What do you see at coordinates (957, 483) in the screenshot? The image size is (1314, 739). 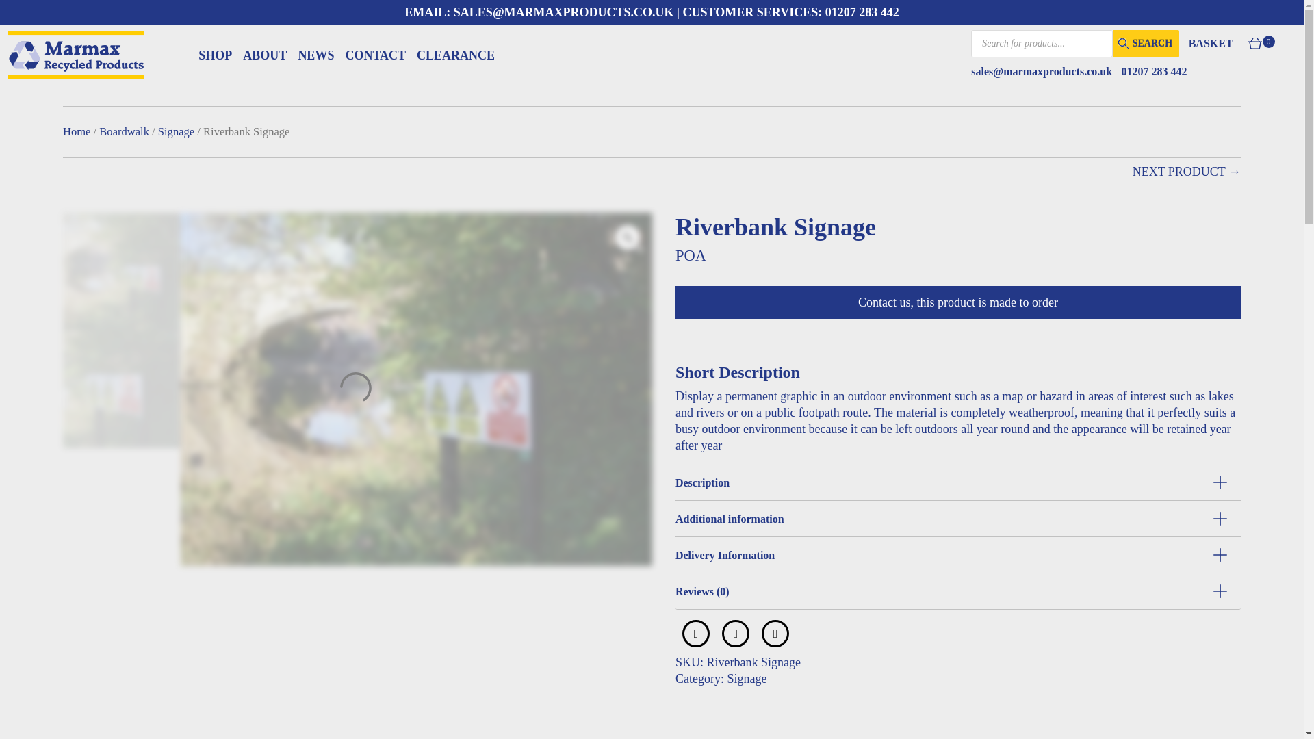 I see `Description` at bounding box center [957, 483].